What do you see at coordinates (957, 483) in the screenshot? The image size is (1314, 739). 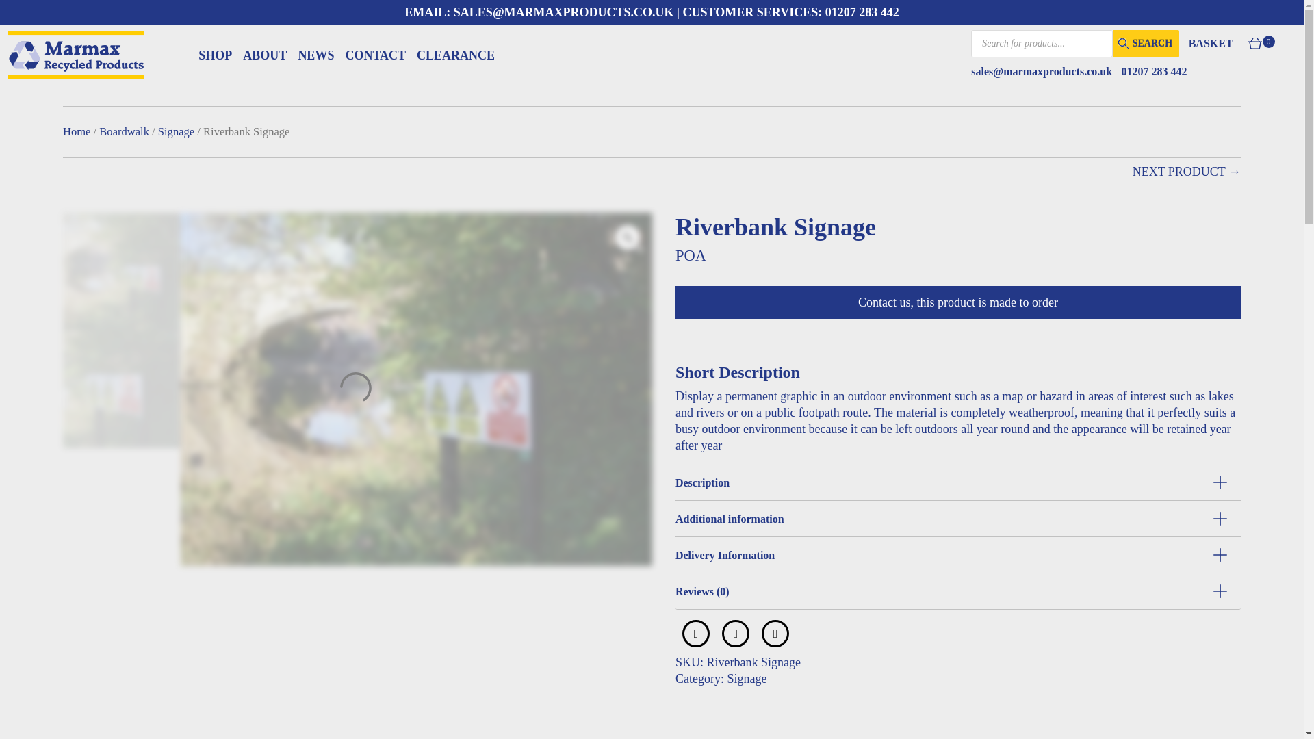 I see `Description` at bounding box center [957, 483].